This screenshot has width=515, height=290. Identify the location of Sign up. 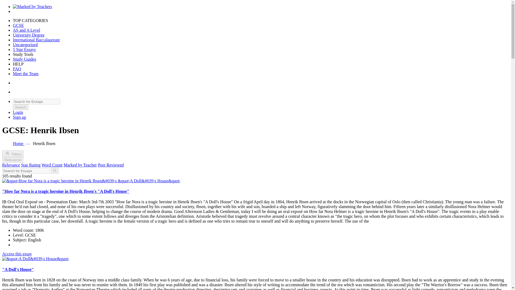
(19, 117).